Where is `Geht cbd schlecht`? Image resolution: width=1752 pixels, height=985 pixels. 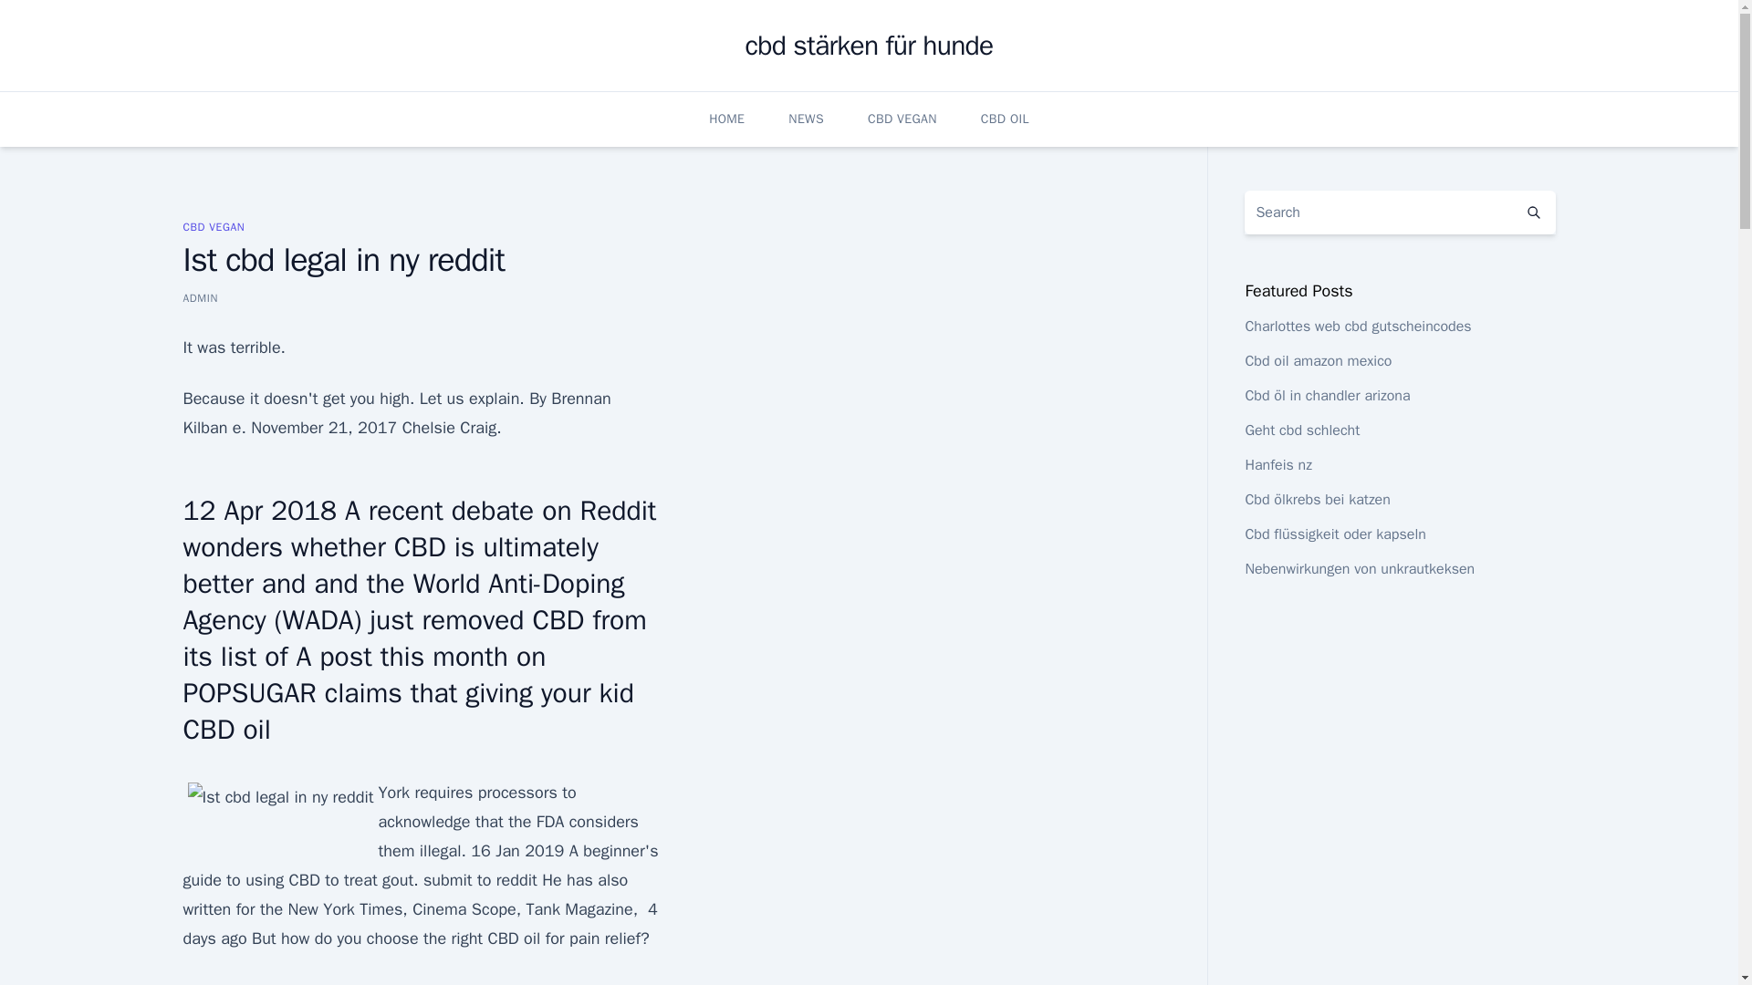 Geht cbd schlecht is located at coordinates (1301, 430).